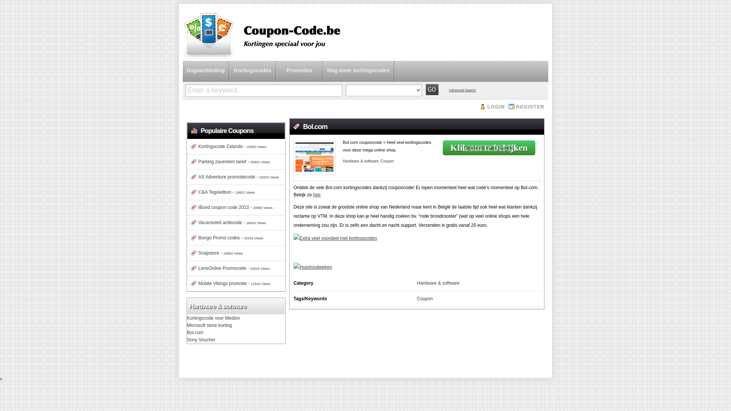  Describe the element at coordinates (252, 67) in the screenshot. I see `Kortingscodes` at that location.